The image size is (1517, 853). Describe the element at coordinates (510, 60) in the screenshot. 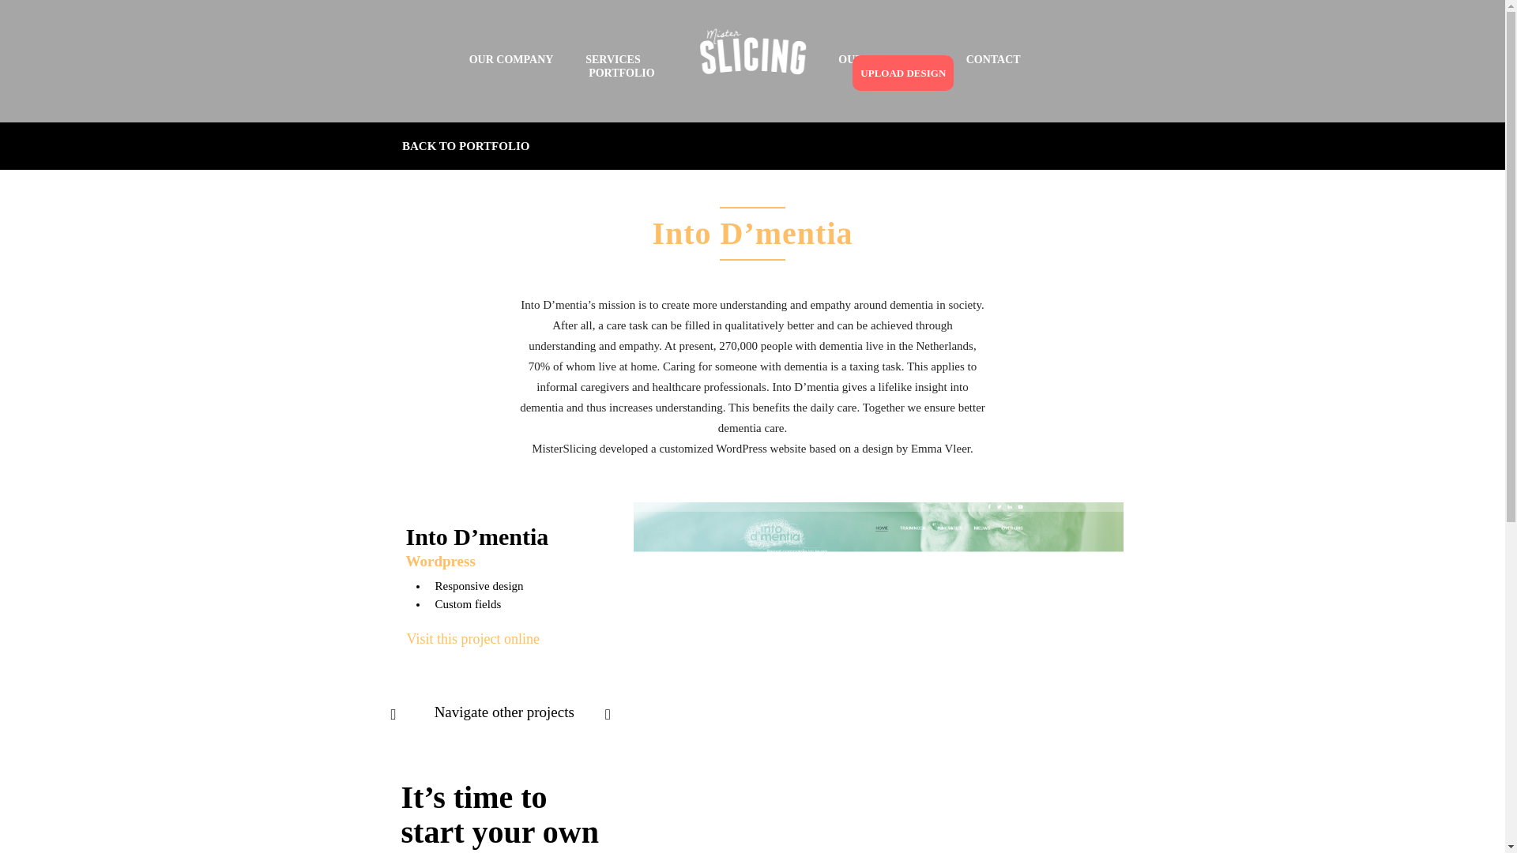

I see `OUR COMPANY` at that location.